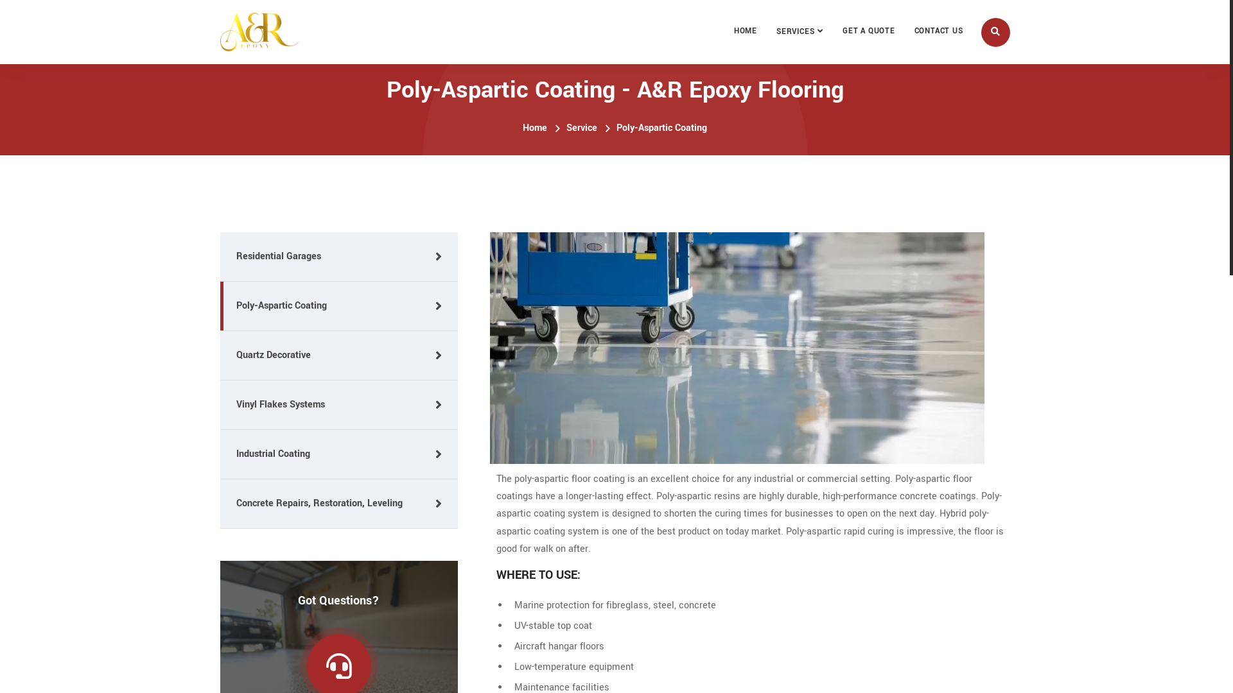 This screenshot has height=693, width=1233. Describe the element at coordinates (338, 307) in the screenshot. I see `Poly-Aspartic Coating` at that location.